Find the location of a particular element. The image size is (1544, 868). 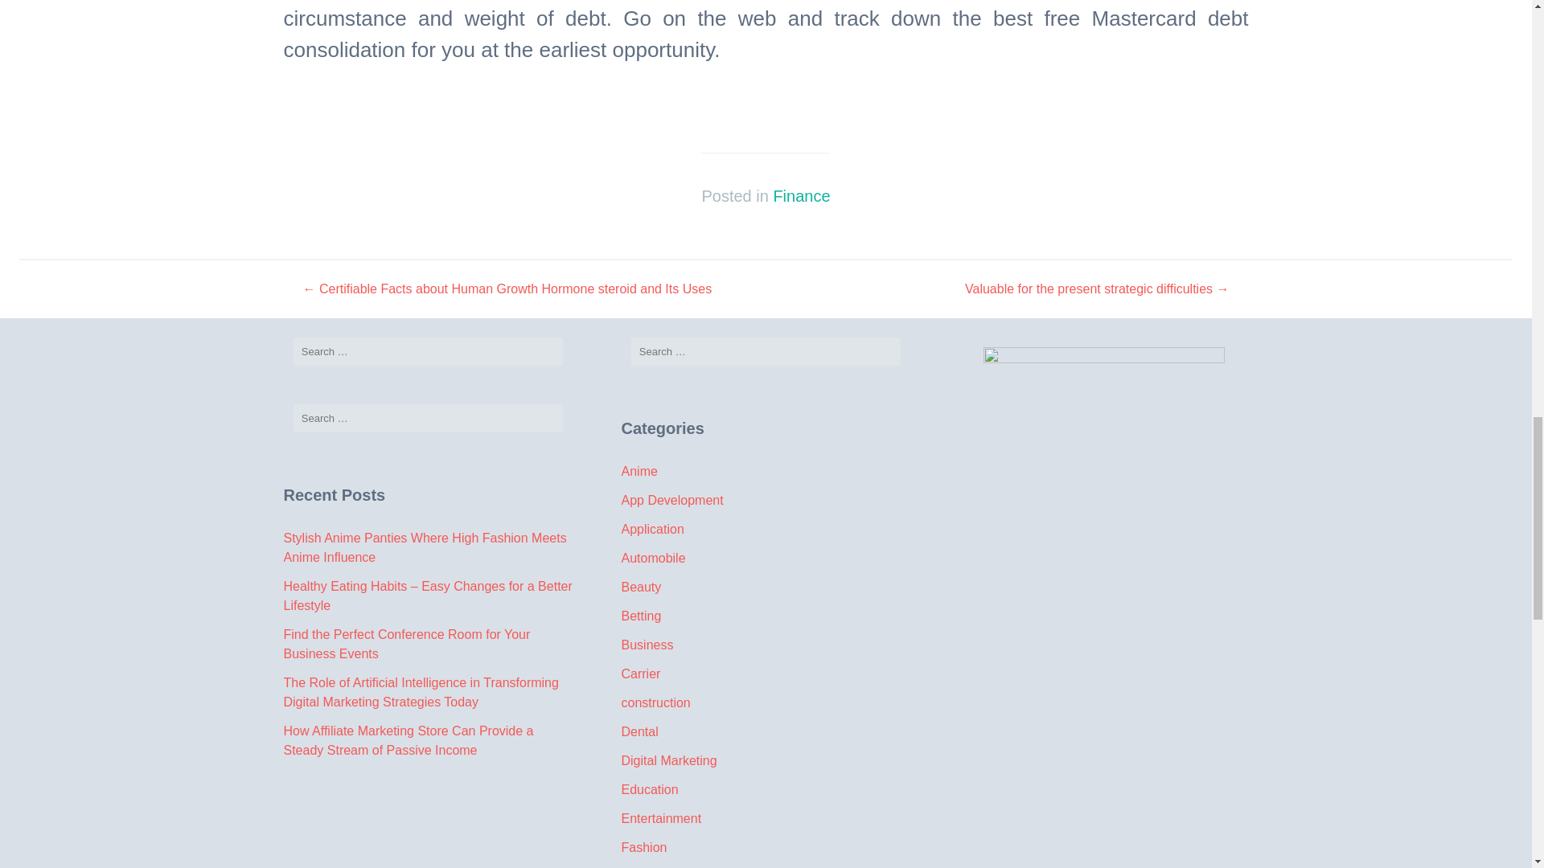

Automobile is located at coordinates (653, 558).